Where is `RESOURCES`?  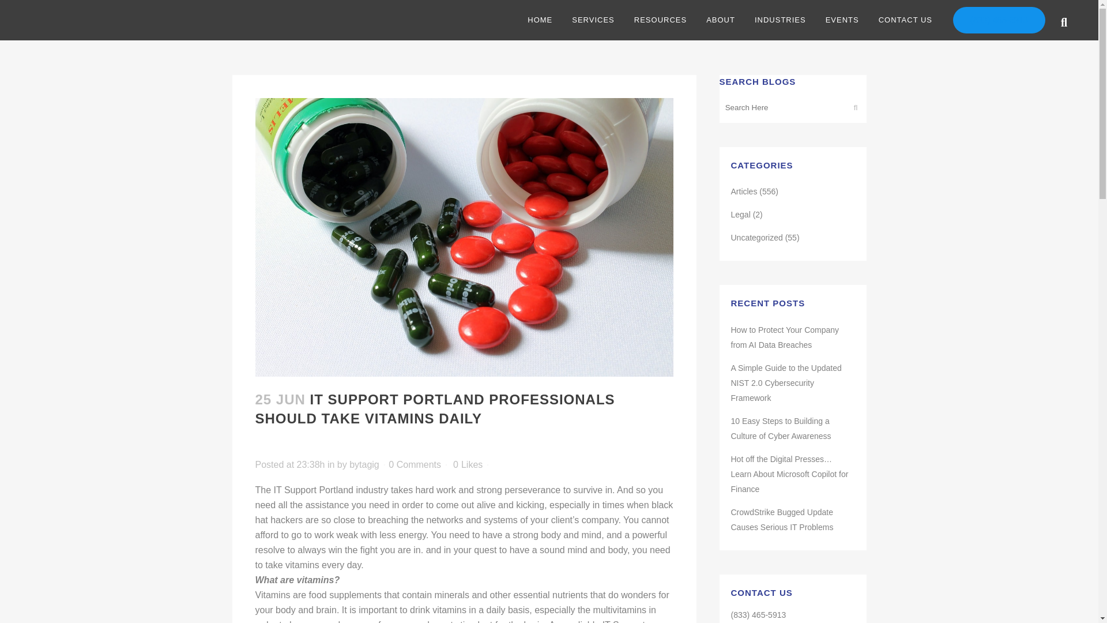 RESOURCES is located at coordinates (660, 20).